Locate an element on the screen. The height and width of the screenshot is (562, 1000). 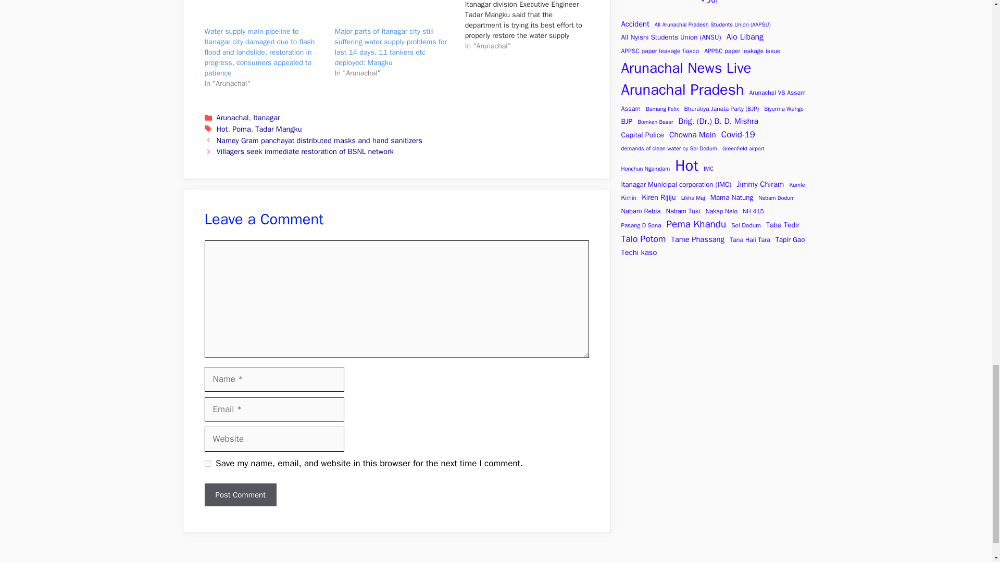
Post Comment is located at coordinates (240, 495).